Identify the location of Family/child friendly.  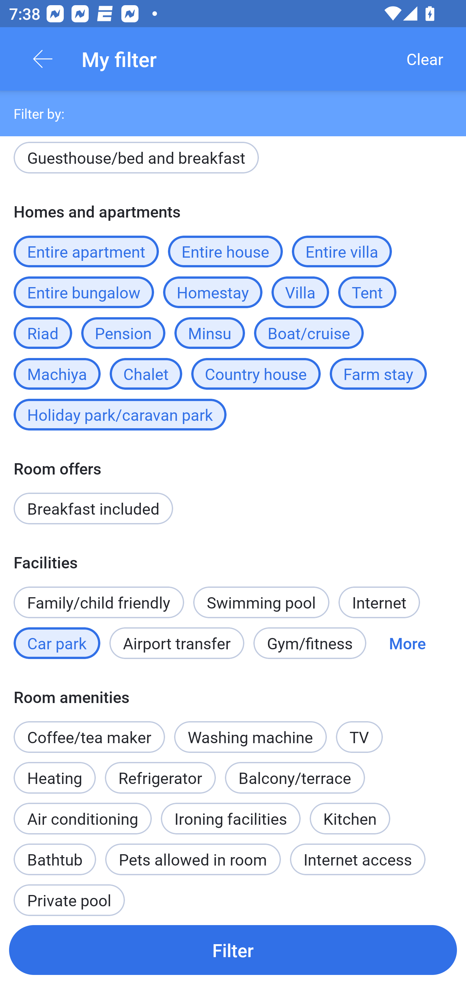
(98, 603).